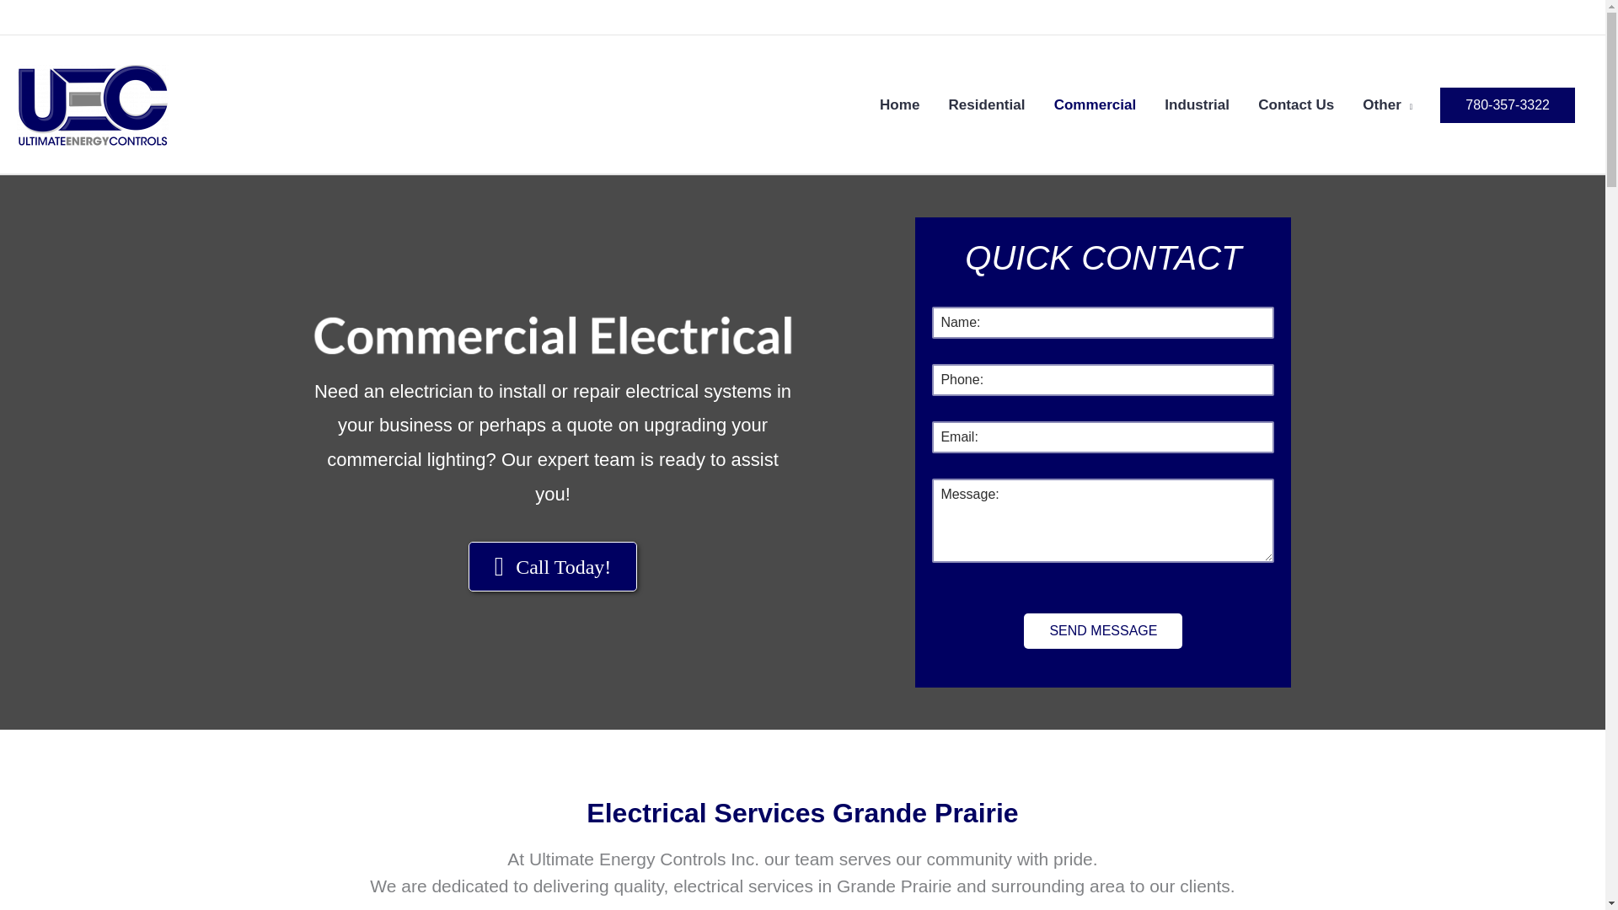 Image resolution: width=1618 pixels, height=910 pixels. I want to click on Industrial, so click(1197, 104).